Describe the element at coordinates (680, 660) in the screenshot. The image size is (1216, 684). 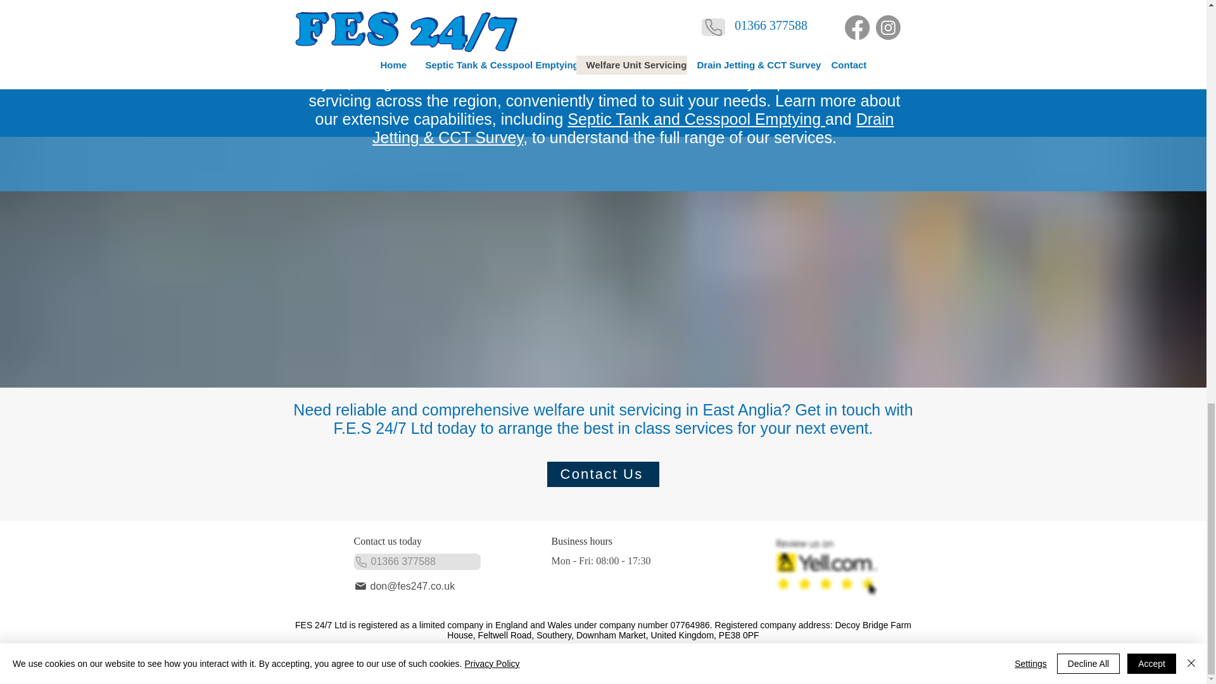
I see `Trading Terms` at that location.